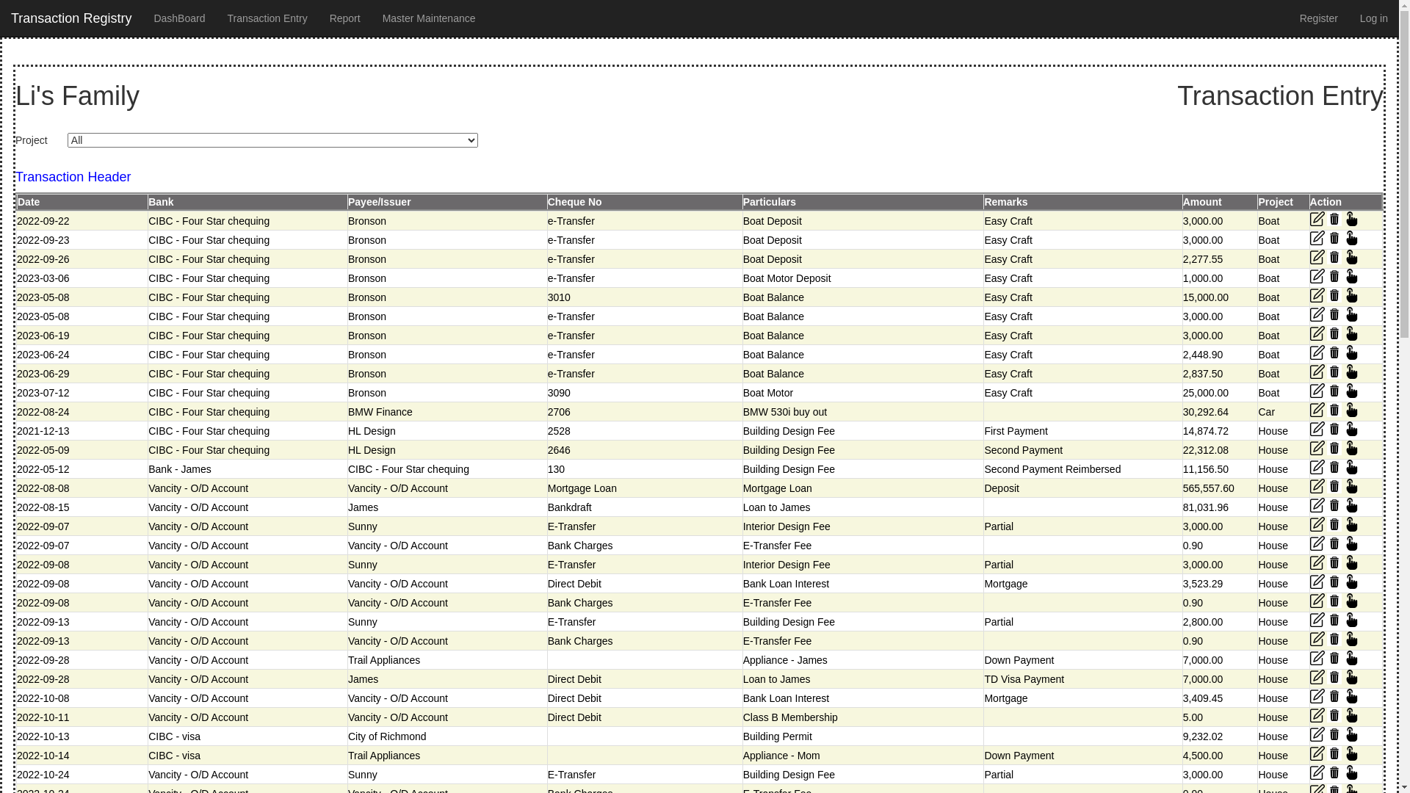  I want to click on Remarks, so click(1006, 202).